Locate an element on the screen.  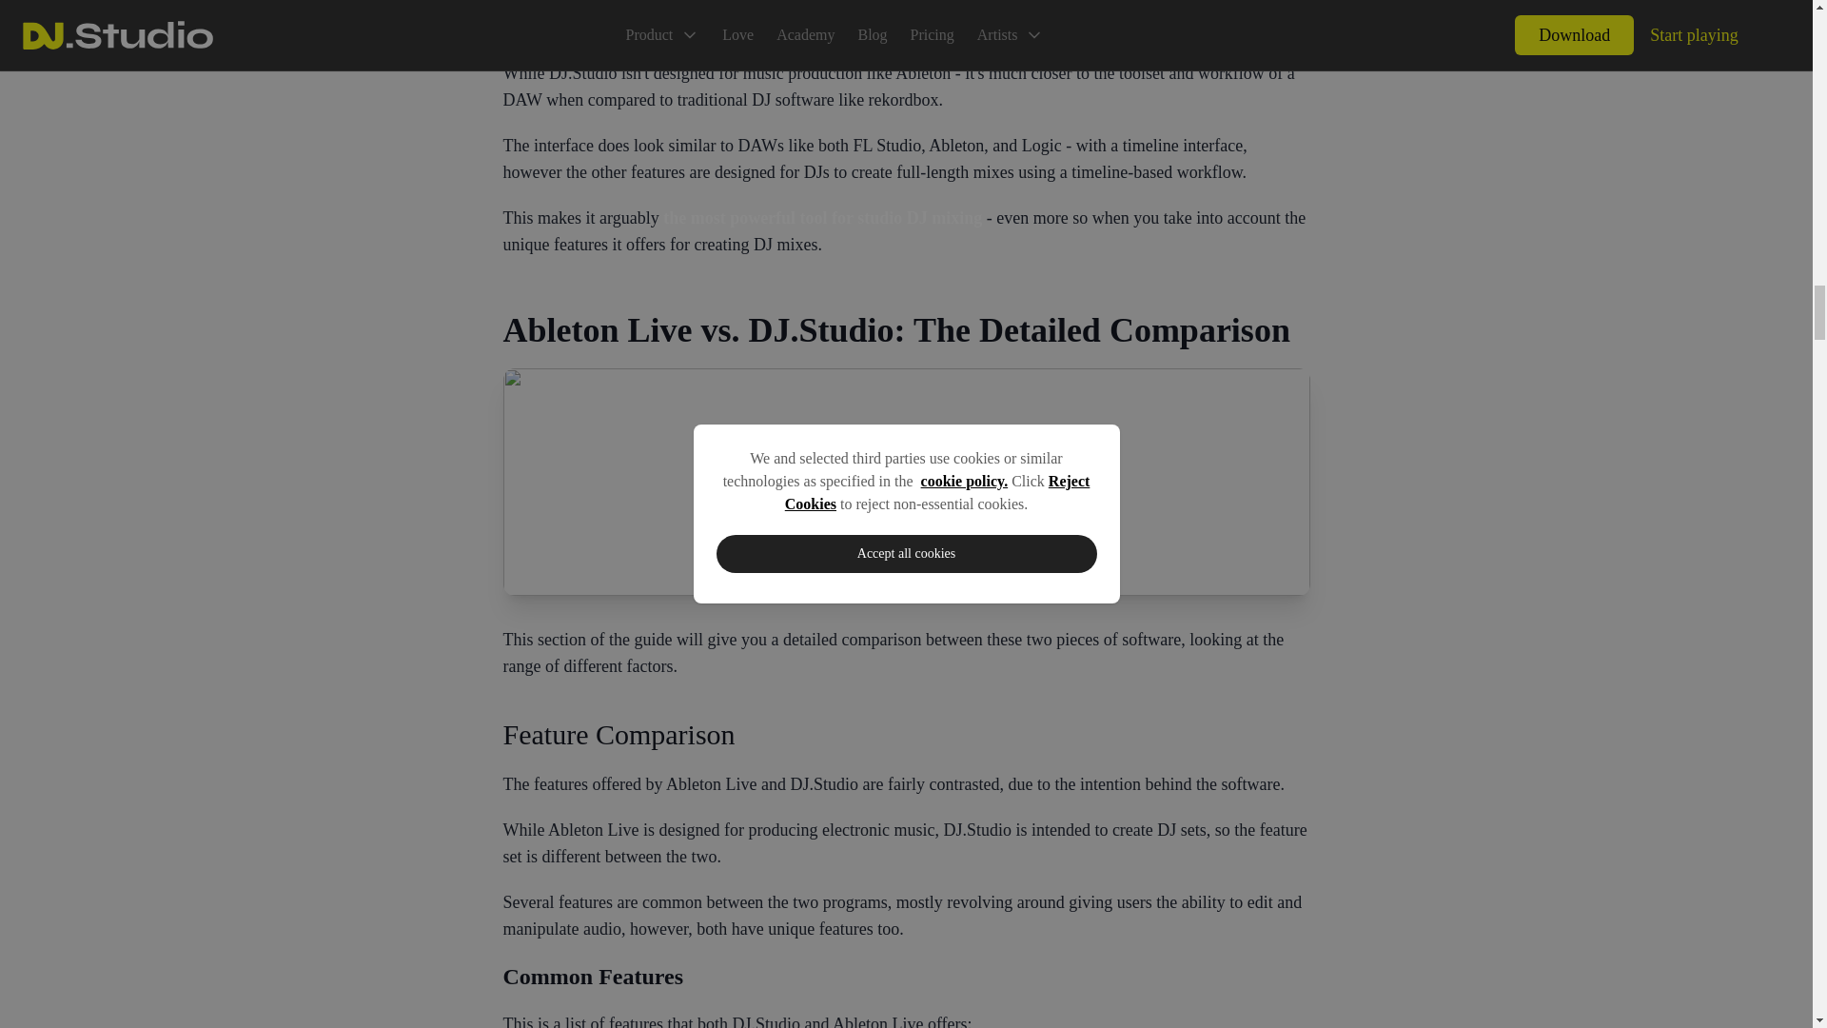
rekordbox is located at coordinates (538, 27).